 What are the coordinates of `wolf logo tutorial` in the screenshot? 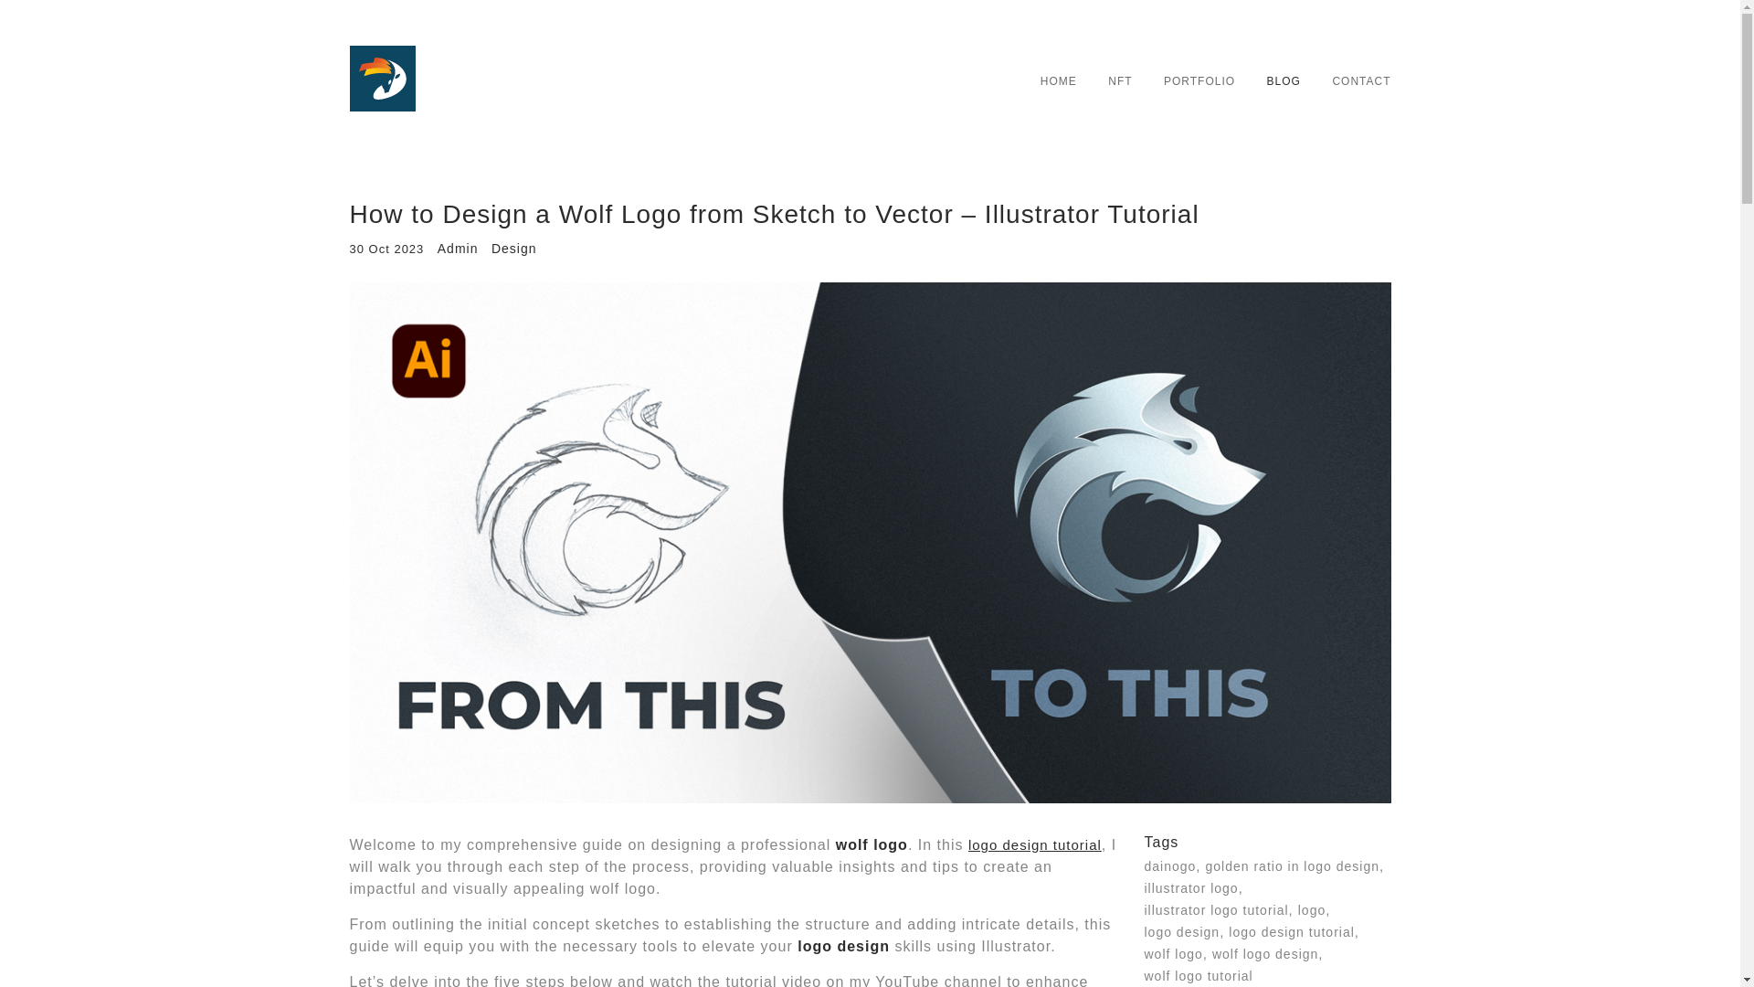 It's located at (1197, 975).